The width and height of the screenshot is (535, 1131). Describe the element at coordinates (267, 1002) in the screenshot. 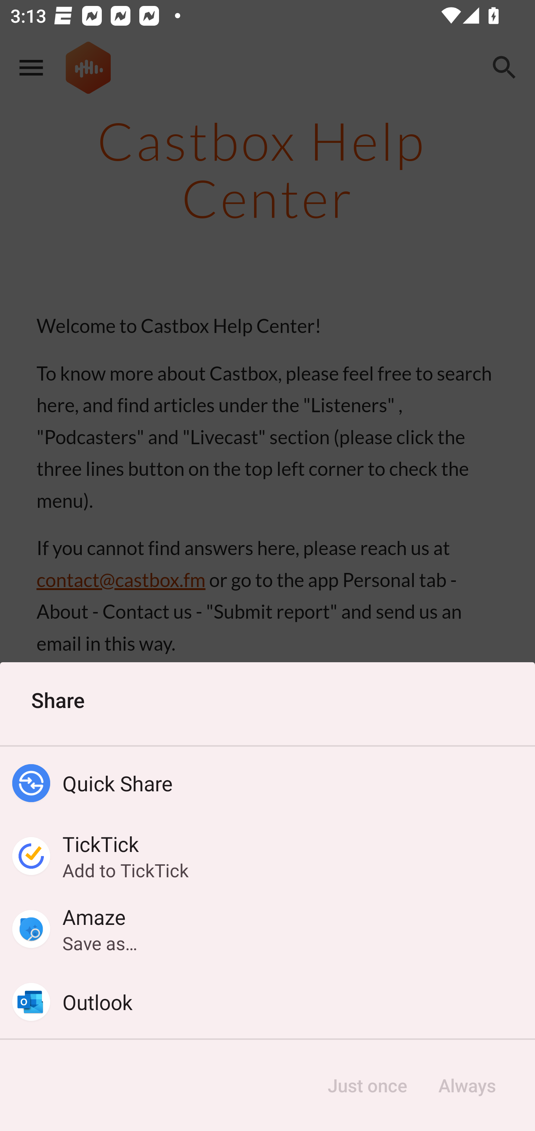

I see `Outlook` at that location.